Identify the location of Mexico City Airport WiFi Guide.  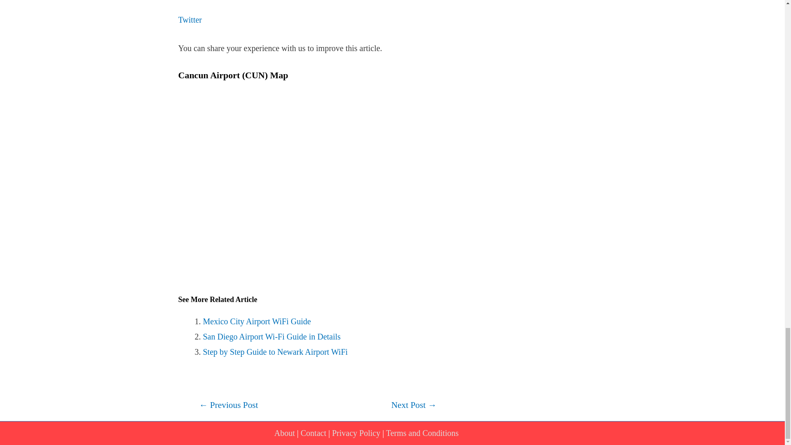
(256, 321).